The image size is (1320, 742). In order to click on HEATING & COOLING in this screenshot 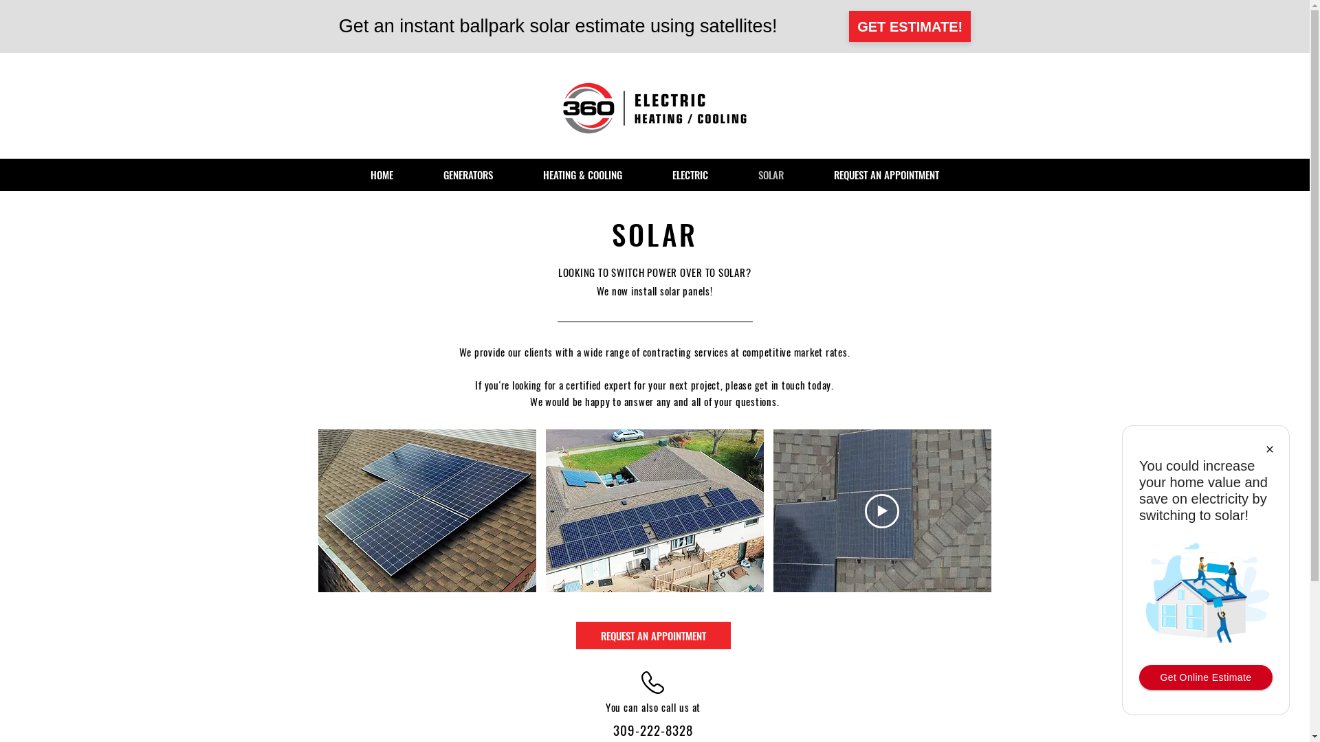, I will do `click(583, 175)`.